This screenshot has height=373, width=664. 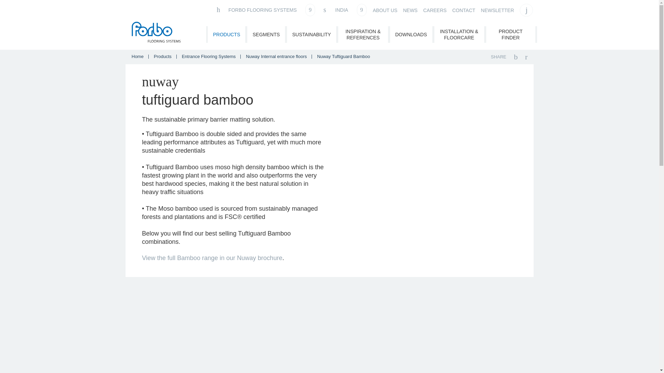 What do you see at coordinates (385, 10) in the screenshot?
I see `ABOUT US` at bounding box center [385, 10].